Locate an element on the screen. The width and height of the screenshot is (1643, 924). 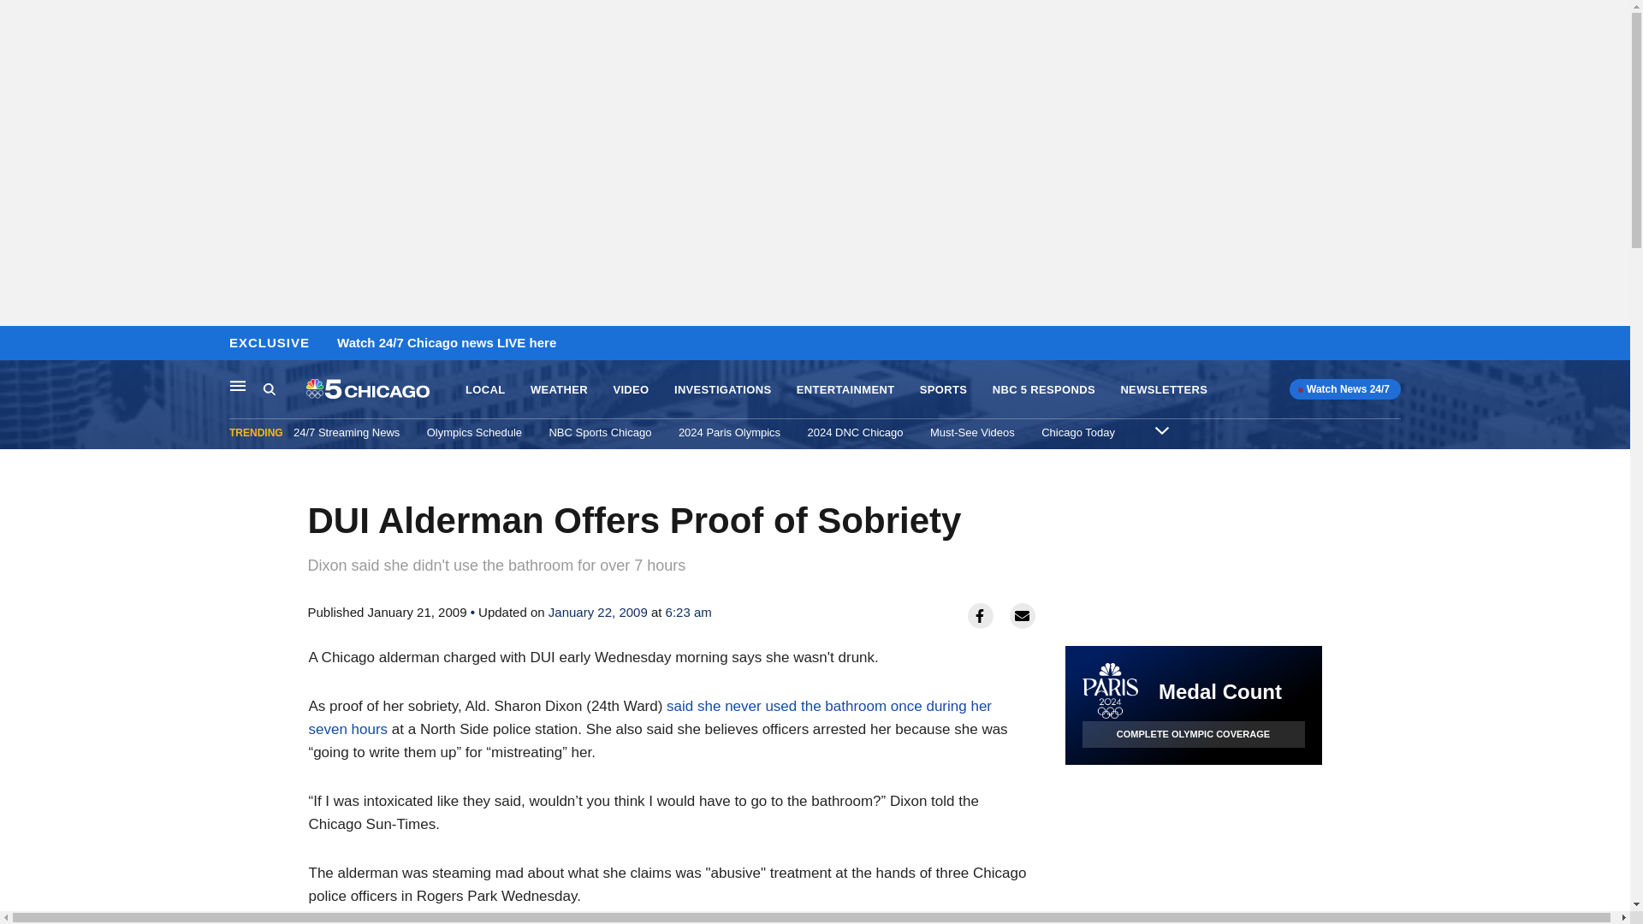
NBC 5 RESPONDS is located at coordinates (1044, 390).